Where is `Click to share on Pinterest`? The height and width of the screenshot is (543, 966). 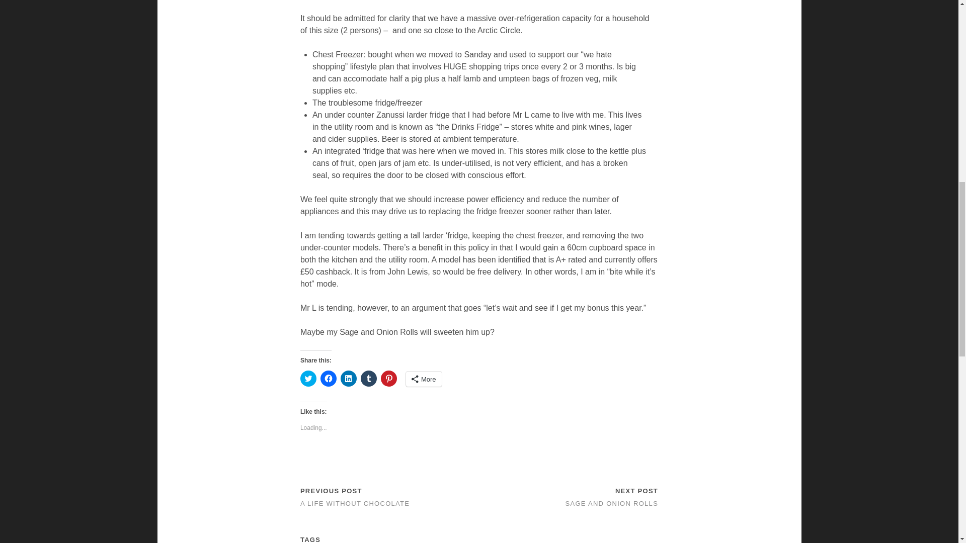
Click to share on Pinterest is located at coordinates (388, 378).